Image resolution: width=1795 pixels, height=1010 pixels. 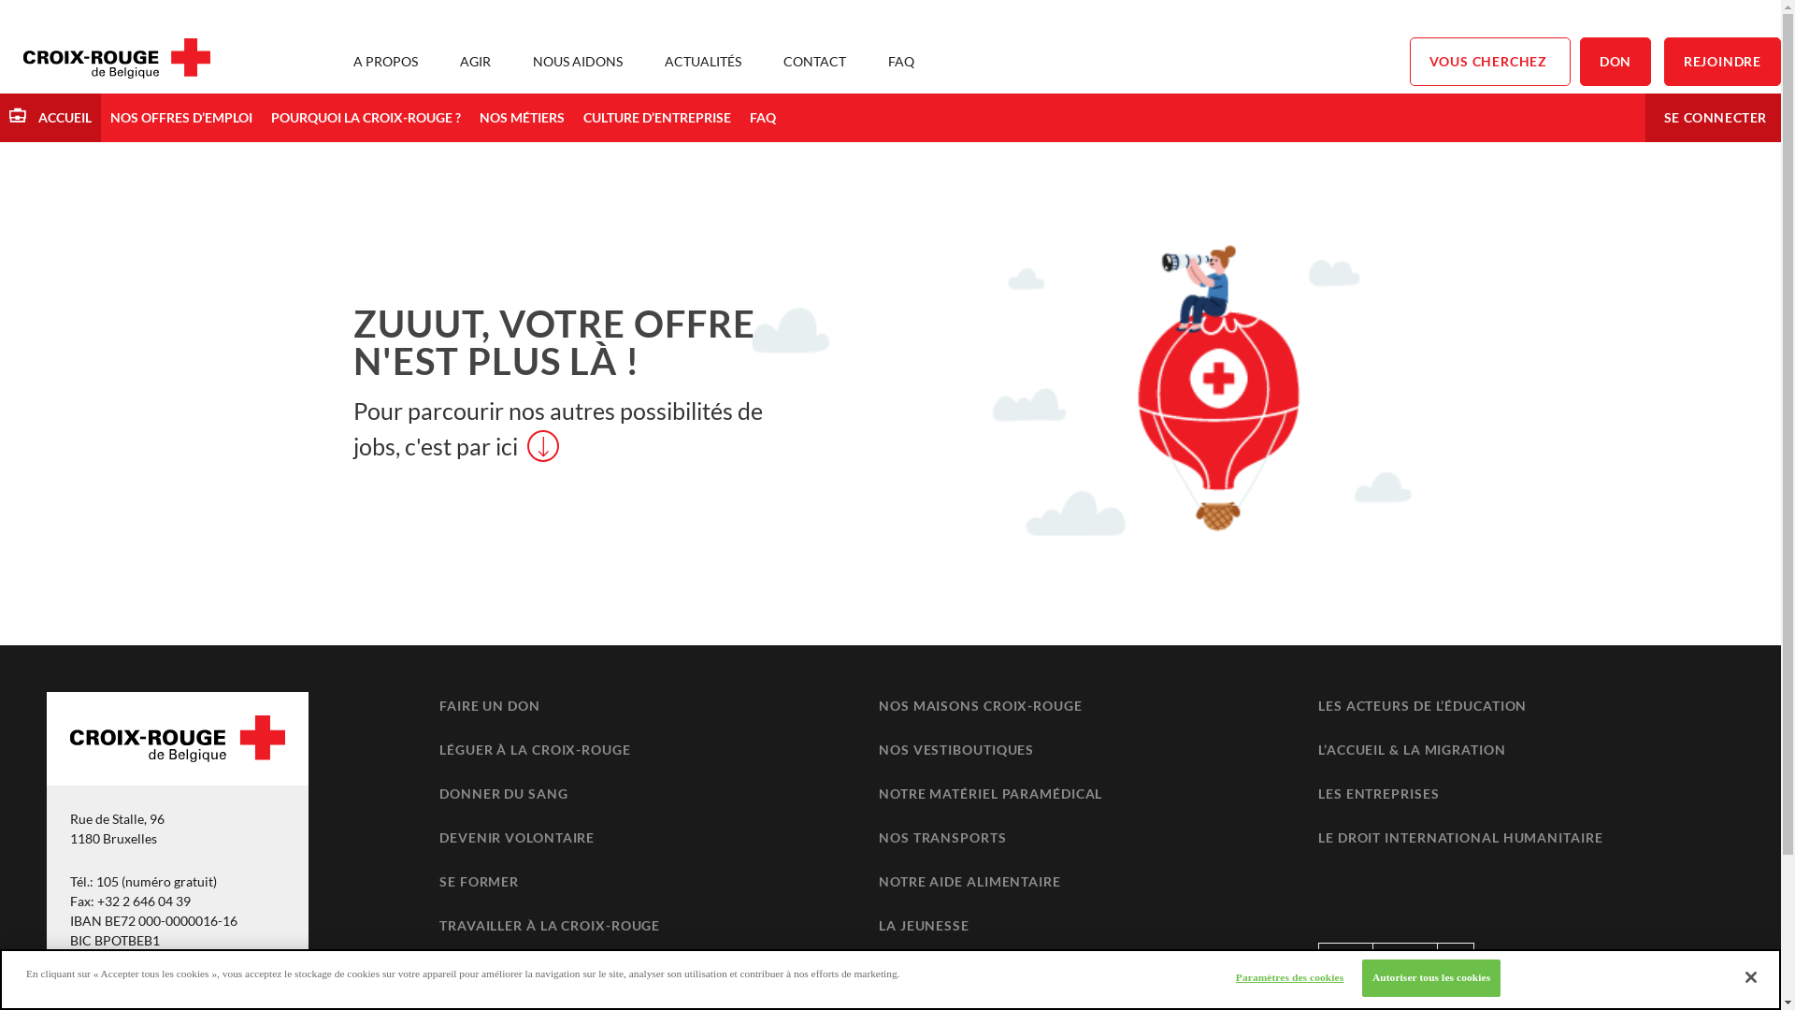 I want to click on DONNER DU SANG, so click(x=504, y=793).